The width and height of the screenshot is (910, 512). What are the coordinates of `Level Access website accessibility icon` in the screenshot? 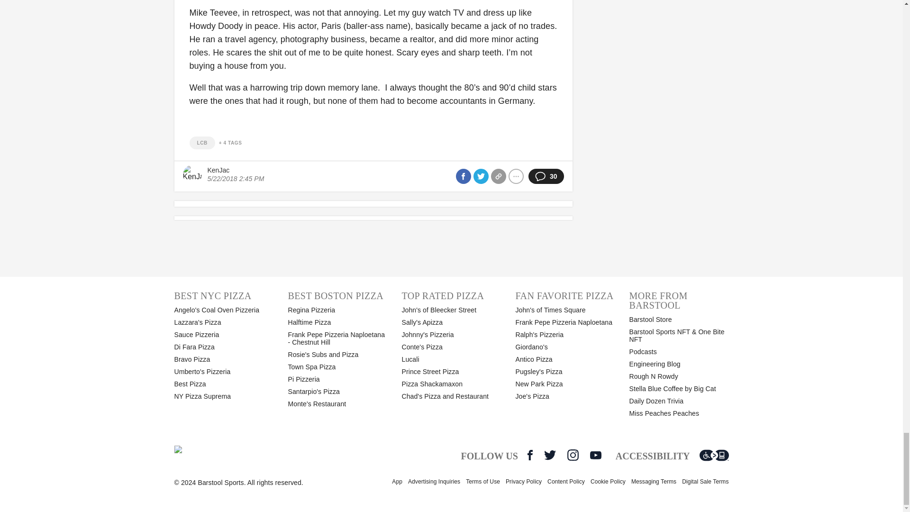 It's located at (714, 455).